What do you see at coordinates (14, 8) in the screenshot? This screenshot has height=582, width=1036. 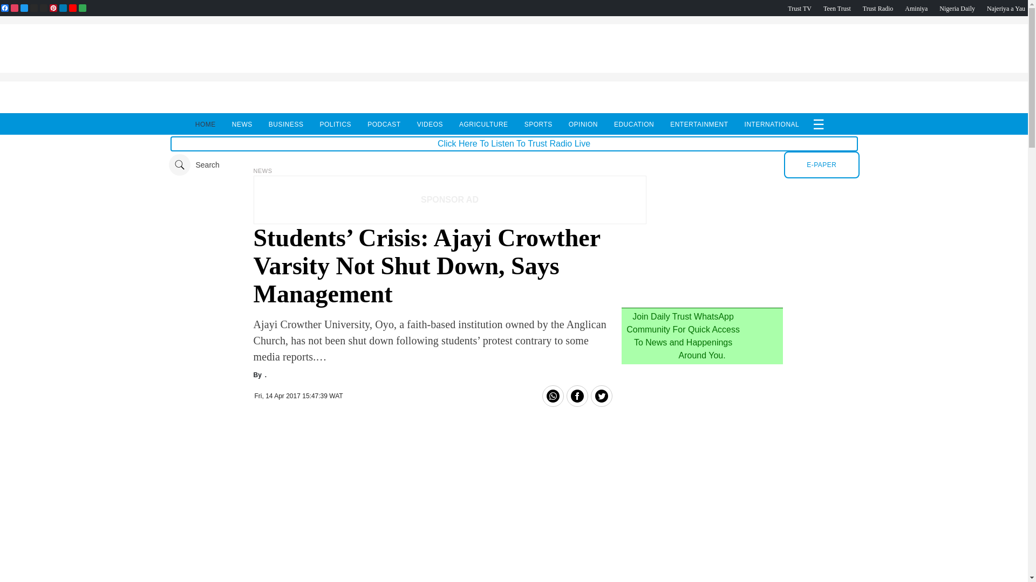 I see `Instagram` at bounding box center [14, 8].